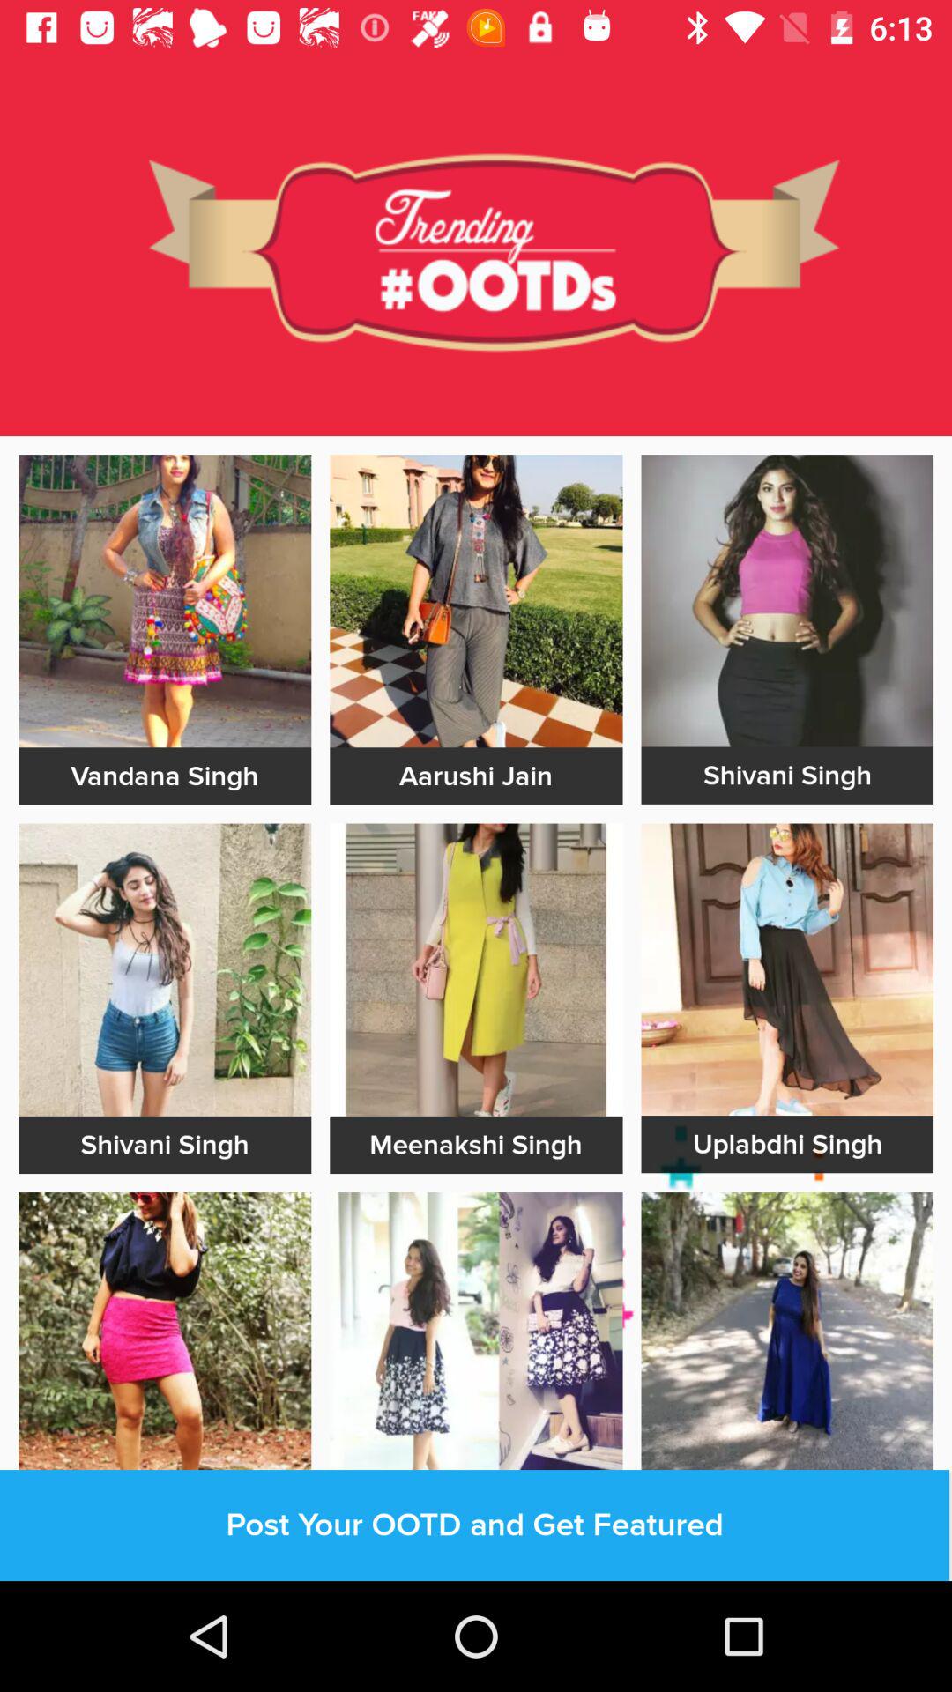 This screenshot has width=952, height=1692. What do you see at coordinates (787, 601) in the screenshot?
I see `see profile` at bounding box center [787, 601].